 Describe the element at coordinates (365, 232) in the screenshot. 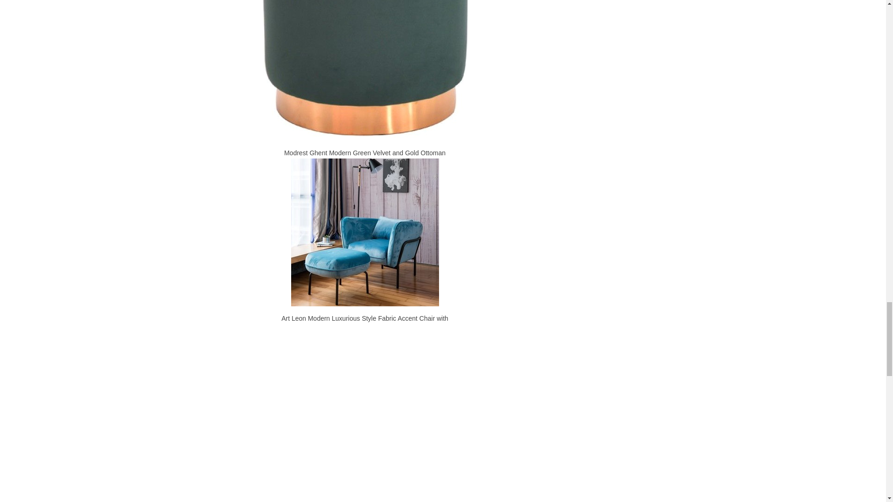

I see `Art Leon Modern Luxurious Style Fabric Accent Chair with` at that location.